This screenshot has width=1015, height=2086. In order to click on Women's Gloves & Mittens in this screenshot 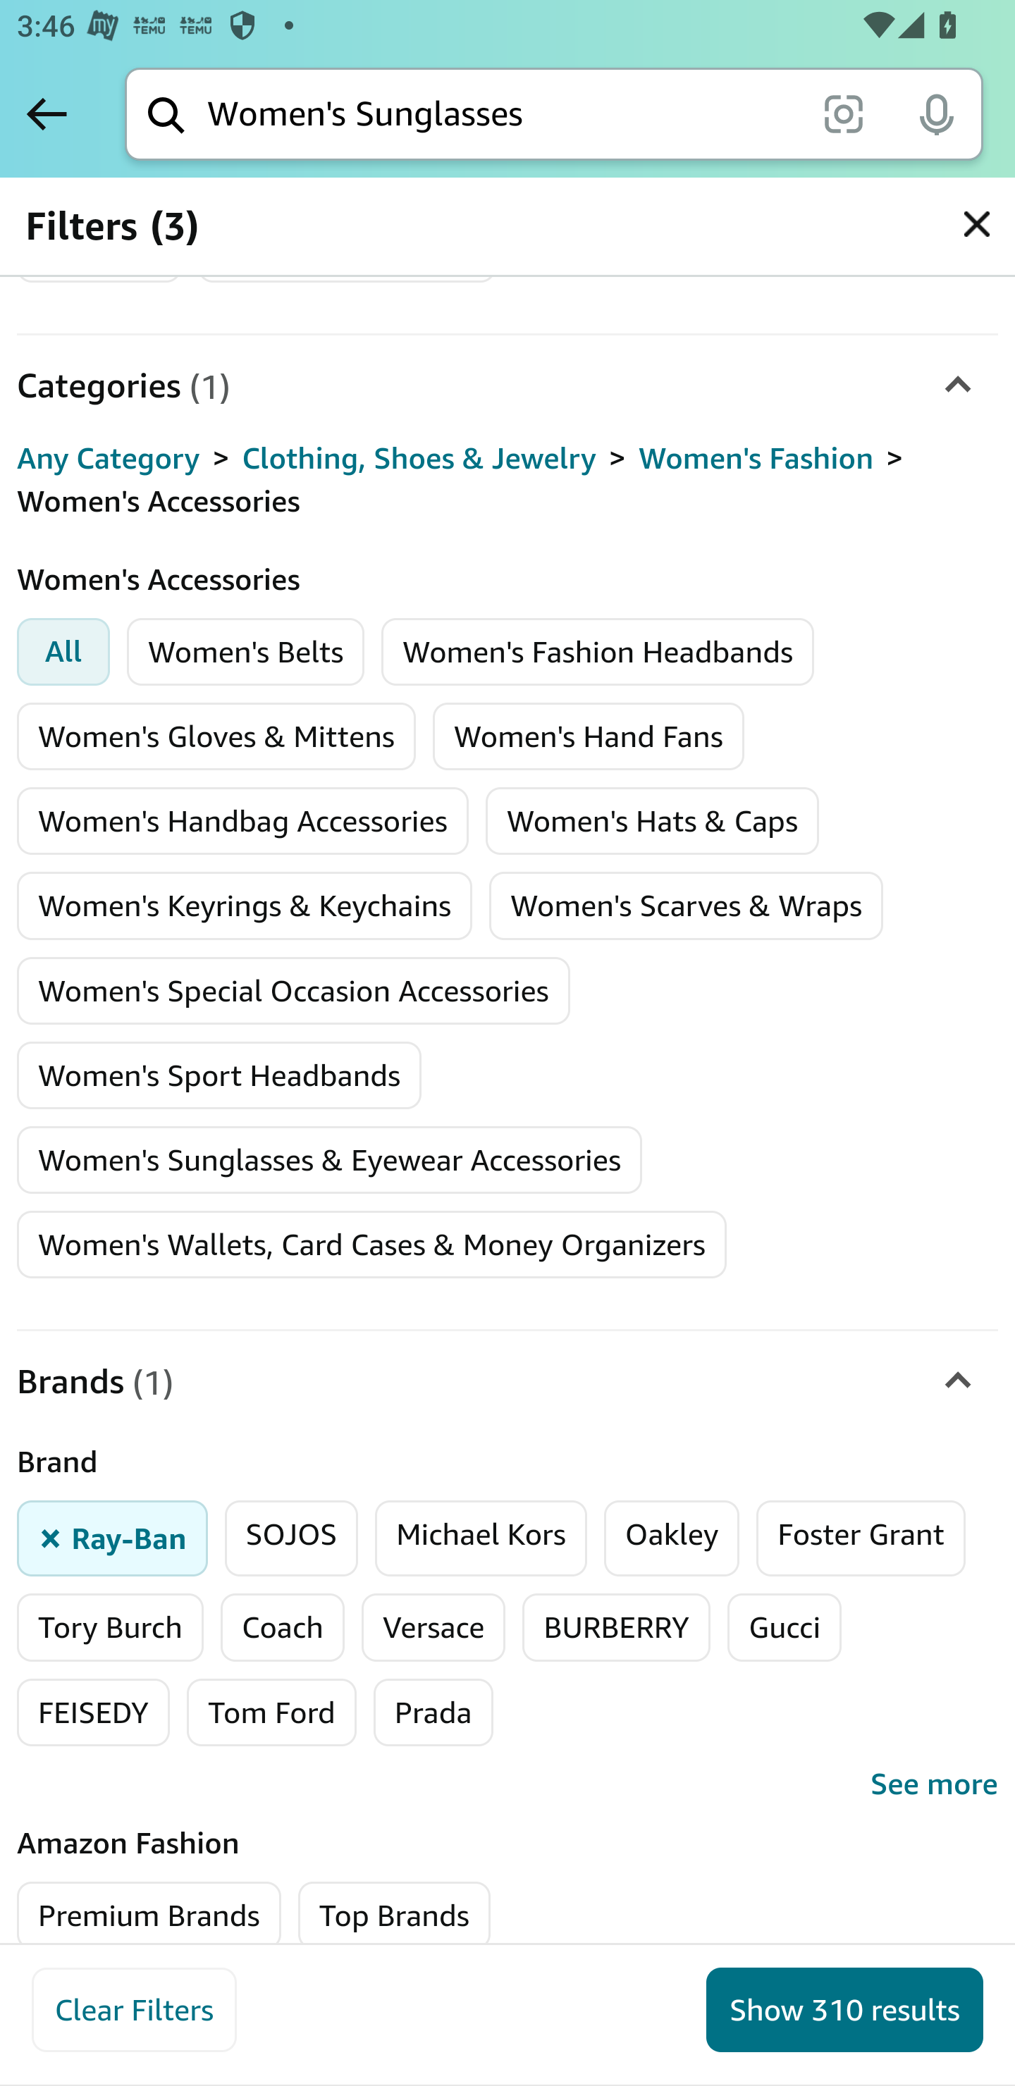, I will do `click(216, 736)`.